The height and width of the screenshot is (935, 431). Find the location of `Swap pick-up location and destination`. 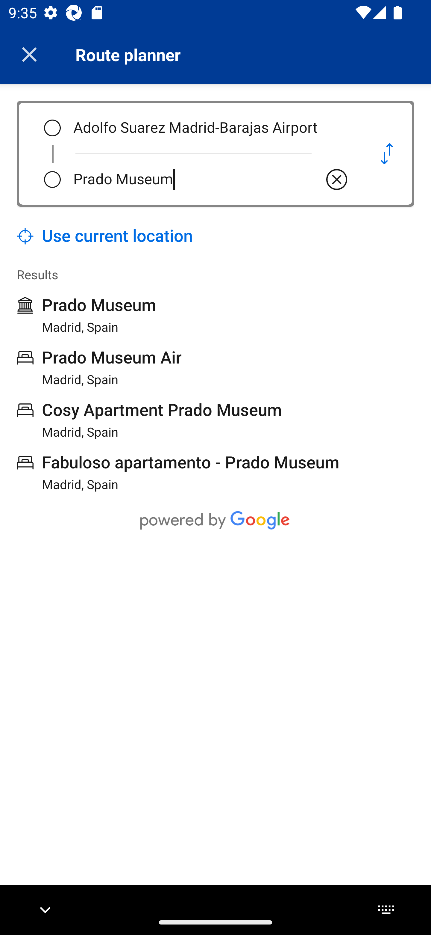

Swap pick-up location and destination is located at coordinates (387, 153).